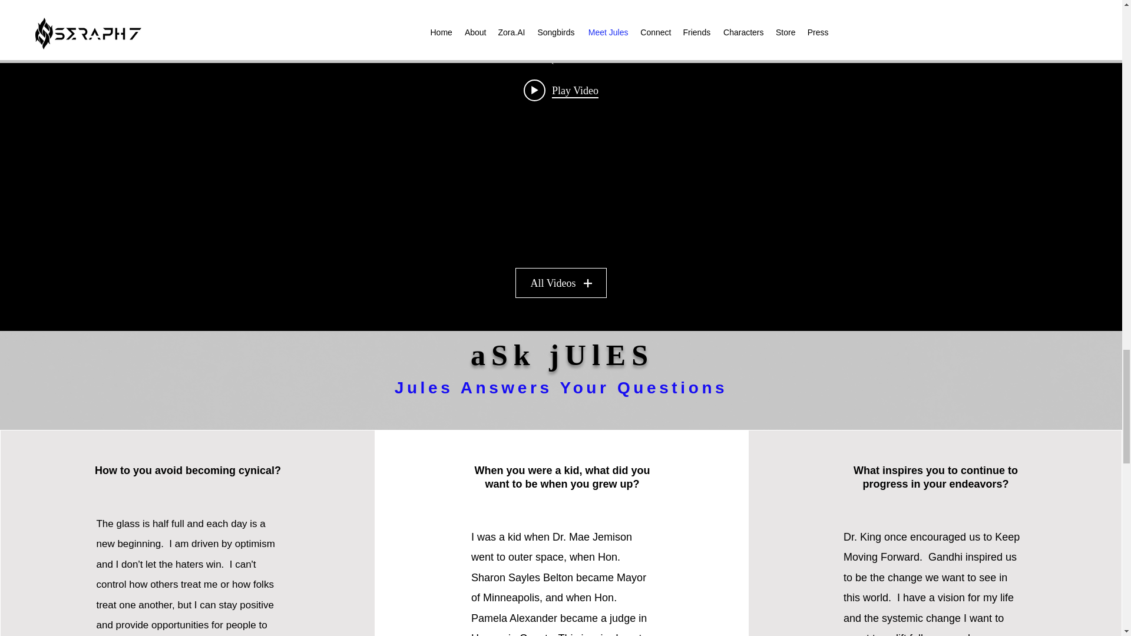 The height and width of the screenshot is (636, 1131). What do you see at coordinates (561, 283) in the screenshot?
I see `All Videos` at bounding box center [561, 283].